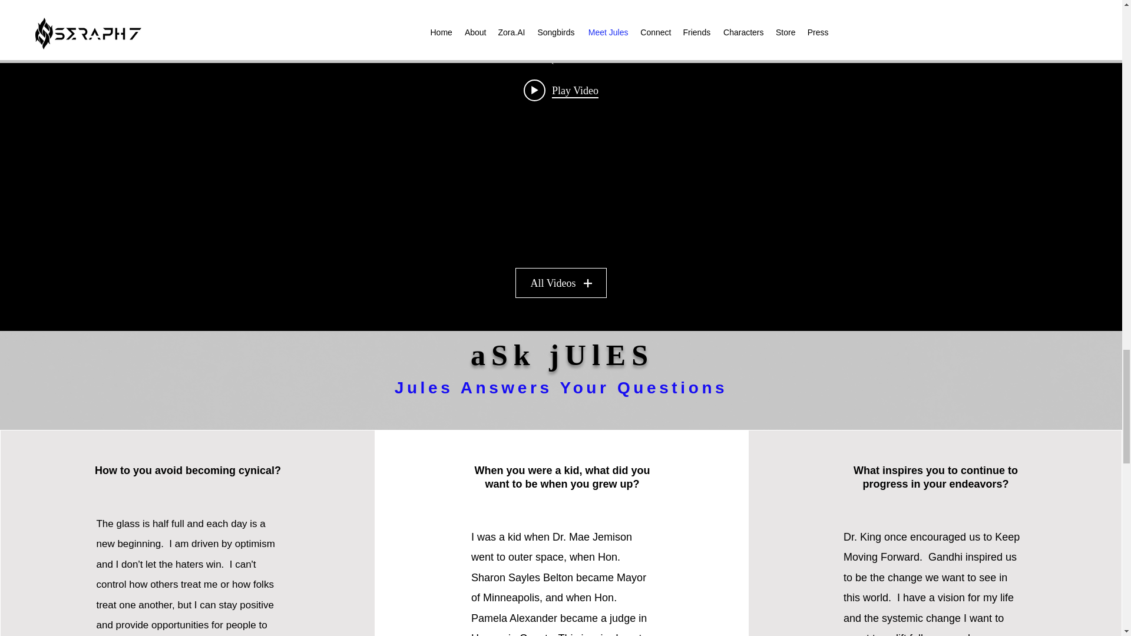 The height and width of the screenshot is (636, 1131). What do you see at coordinates (561, 283) in the screenshot?
I see `All Videos` at bounding box center [561, 283].